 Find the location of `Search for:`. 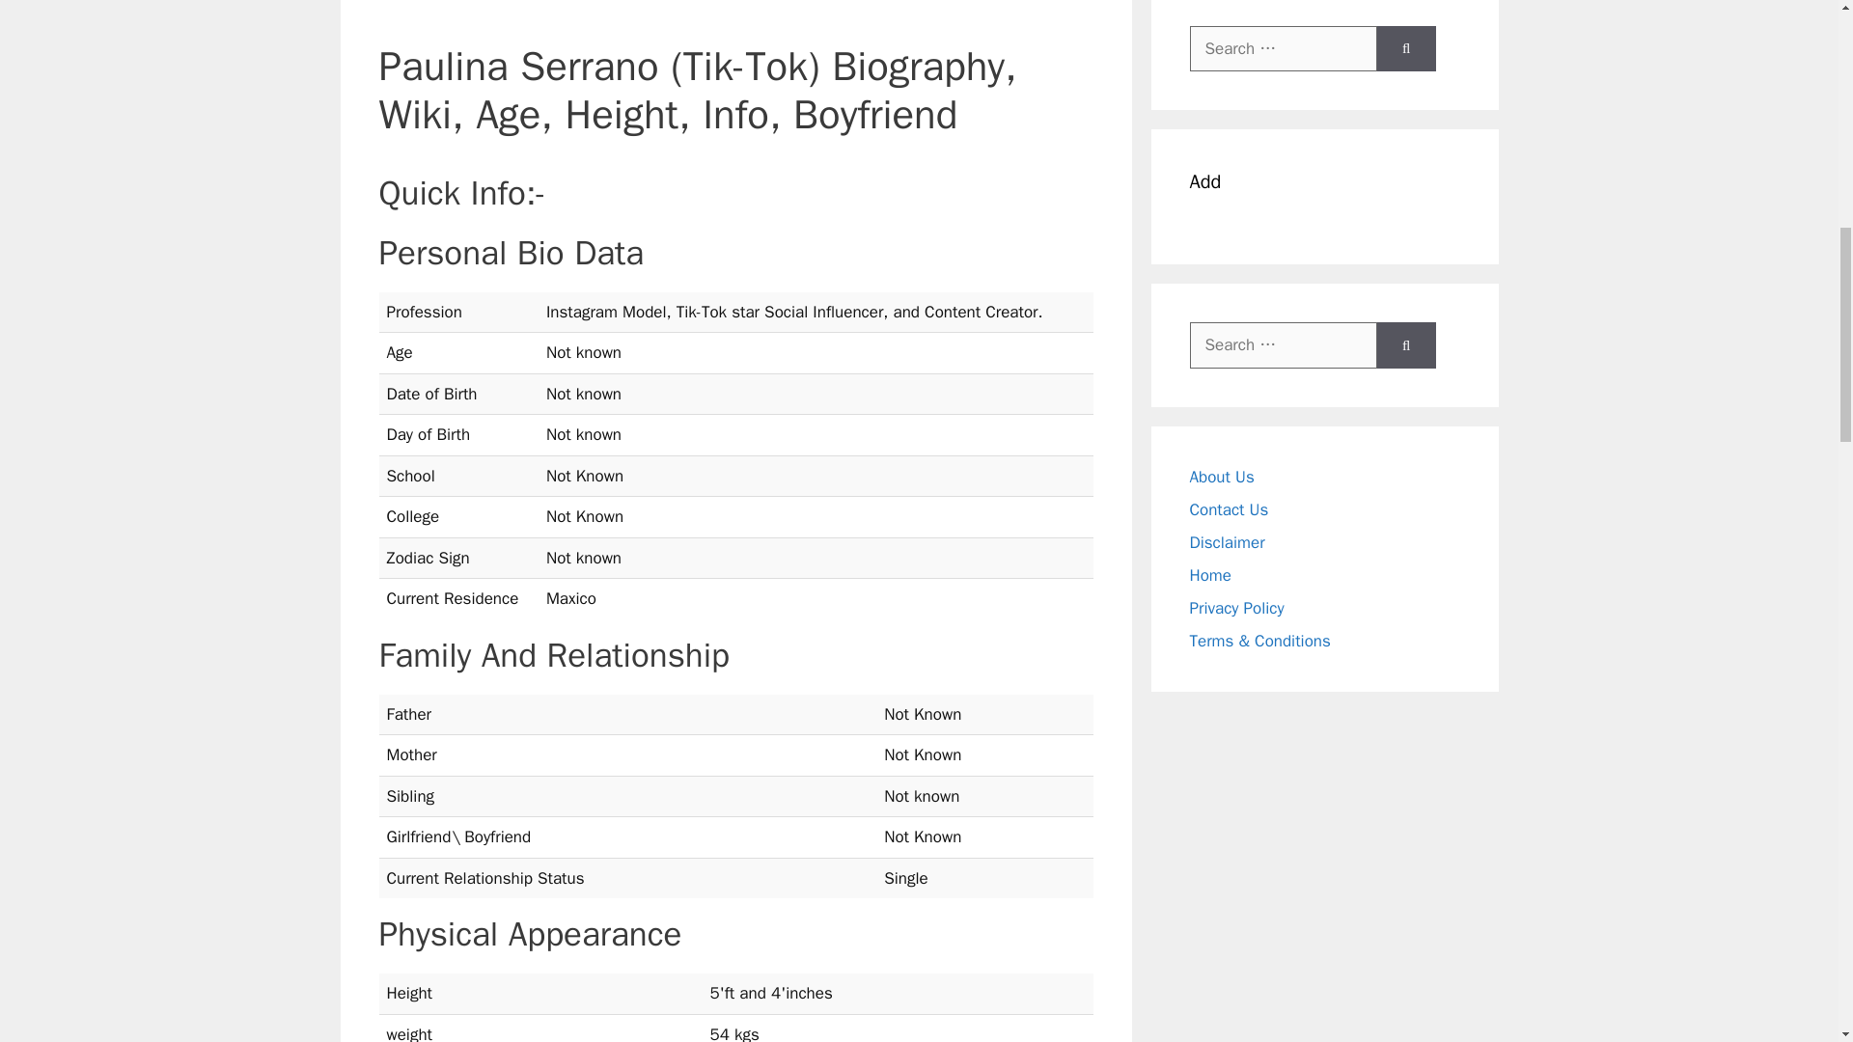

Search for: is located at coordinates (1283, 345).